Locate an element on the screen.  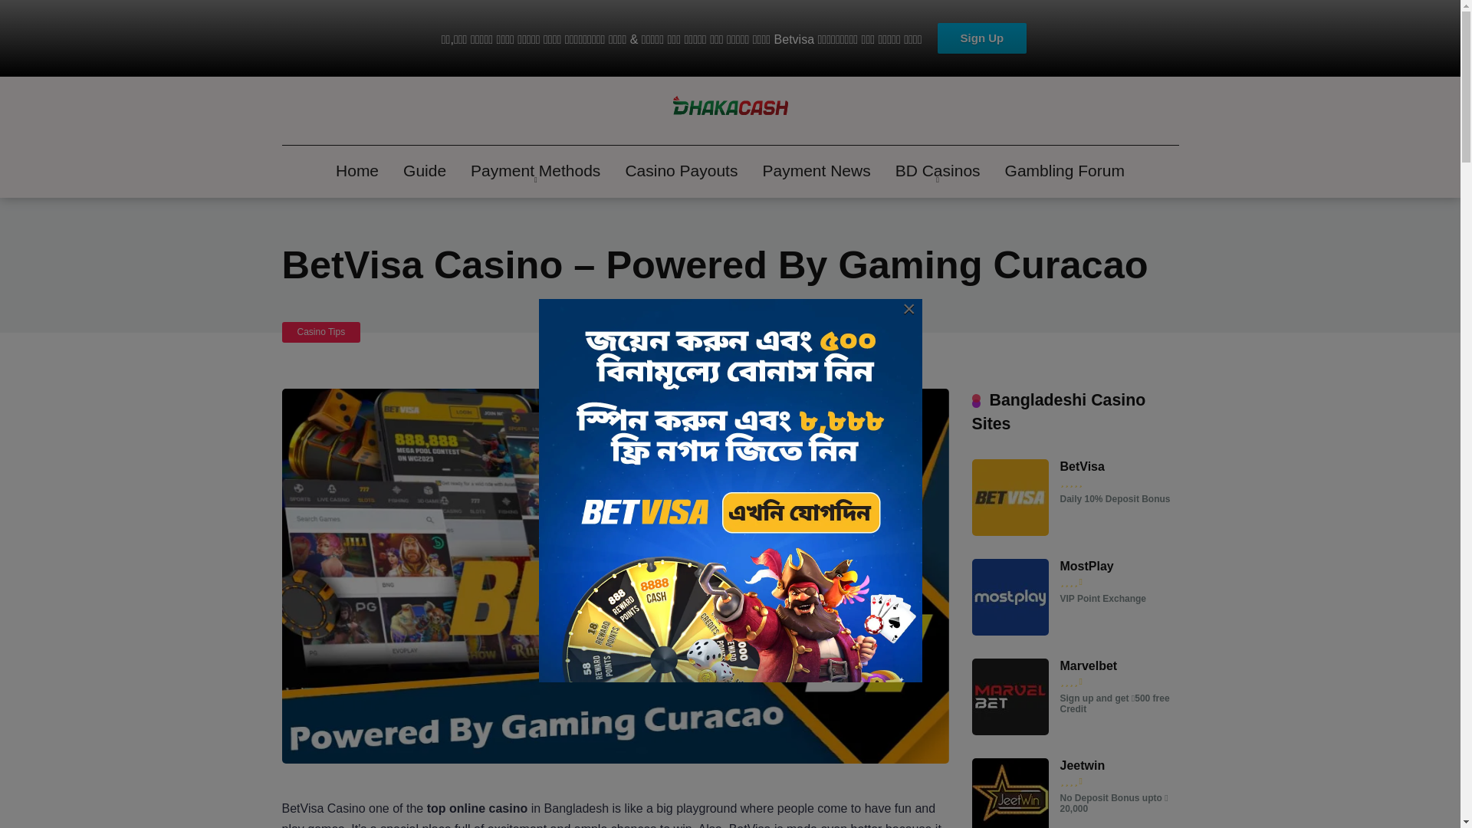
Marvelbet is located at coordinates (1089, 665).